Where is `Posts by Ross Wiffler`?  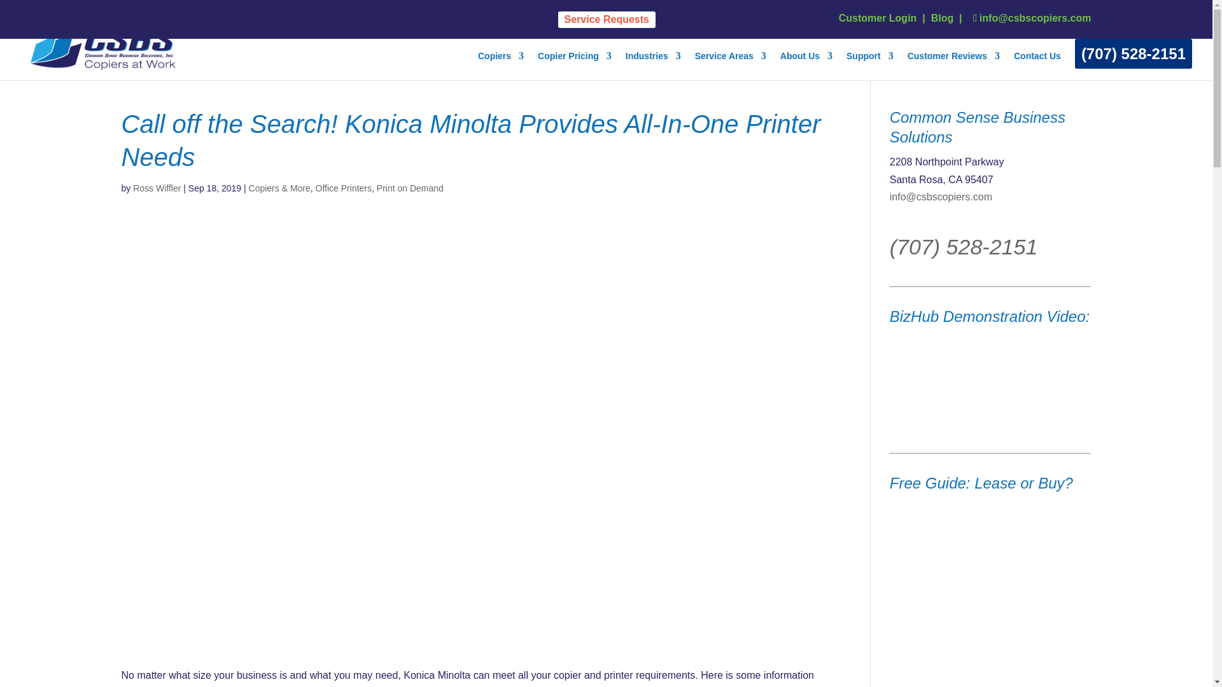
Posts by Ross Wiffler is located at coordinates (157, 188).